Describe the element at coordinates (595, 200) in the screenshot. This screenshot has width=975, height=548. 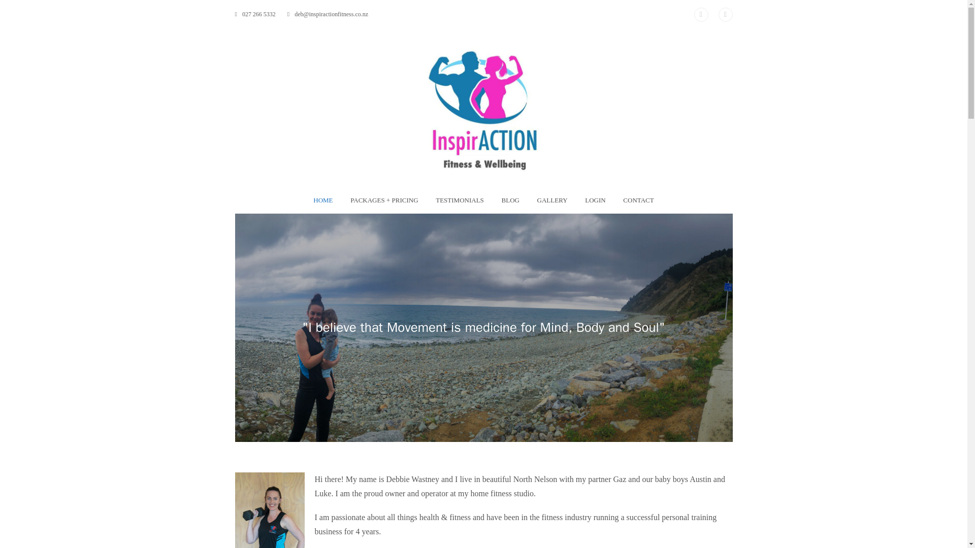
I see `LOGIN` at that location.